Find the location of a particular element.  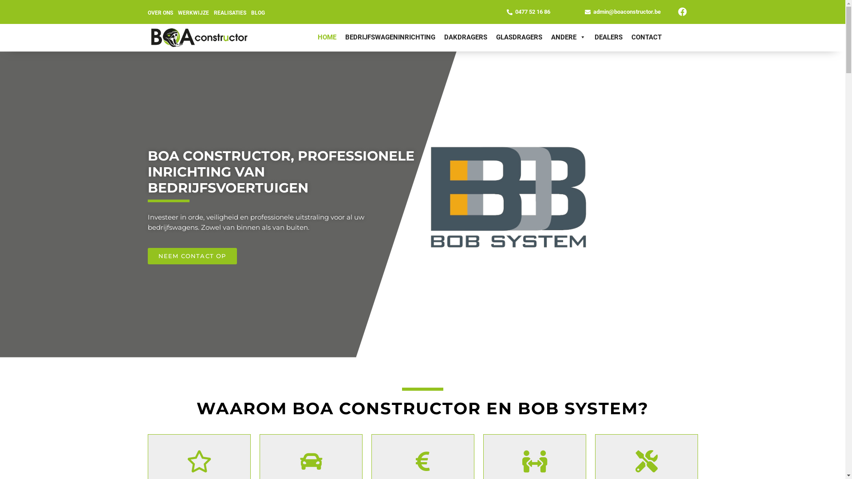

DAKDRAGERS is located at coordinates (466, 37).